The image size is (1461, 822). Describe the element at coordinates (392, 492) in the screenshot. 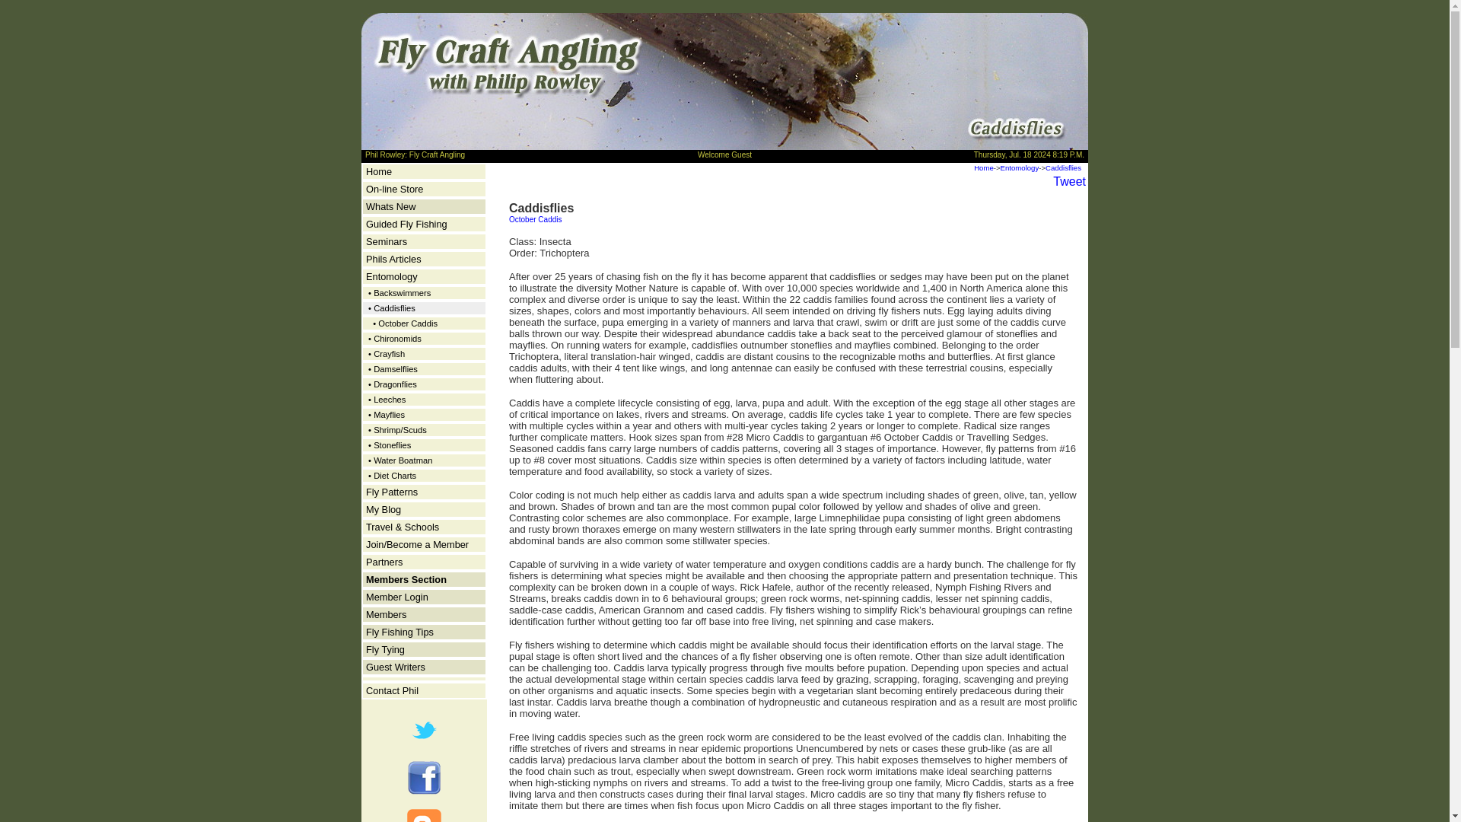

I see `Fly Patterns` at that location.